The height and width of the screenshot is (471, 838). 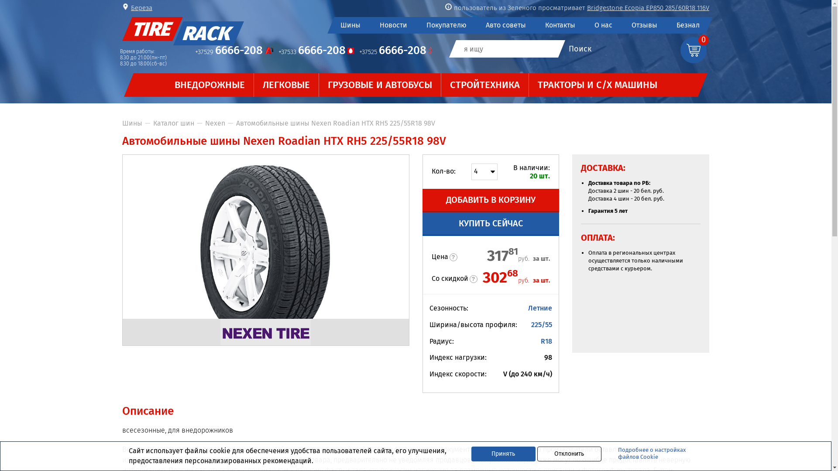 What do you see at coordinates (648, 8) in the screenshot?
I see `Bridgestone Ecopia EP850 285/60R18 116V` at bounding box center [648, 8].